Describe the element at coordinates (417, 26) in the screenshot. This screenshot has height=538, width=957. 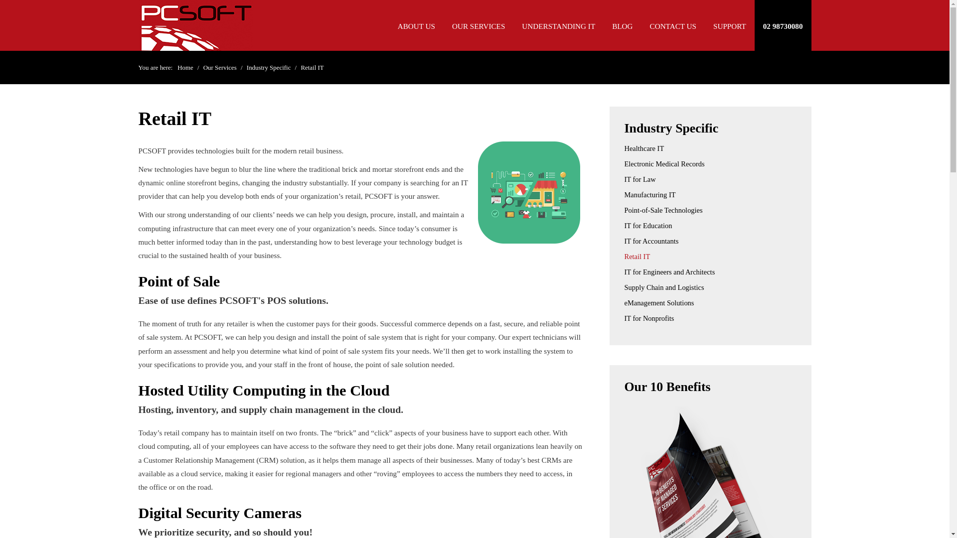
I see `ABOUT US` at that location.